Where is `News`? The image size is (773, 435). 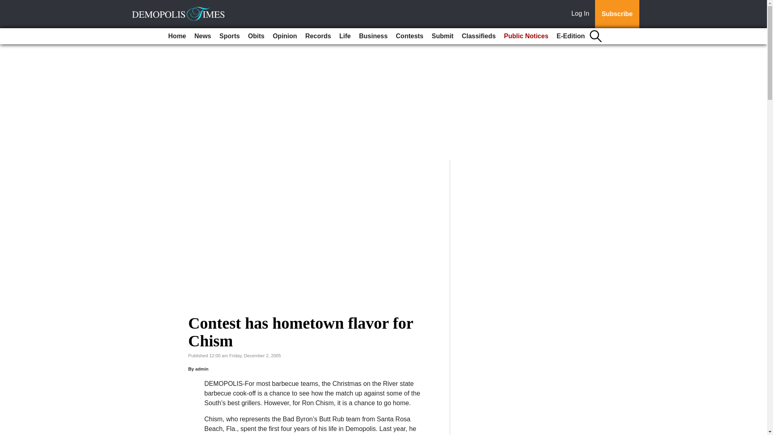 News is located at coordinates (203, 36).